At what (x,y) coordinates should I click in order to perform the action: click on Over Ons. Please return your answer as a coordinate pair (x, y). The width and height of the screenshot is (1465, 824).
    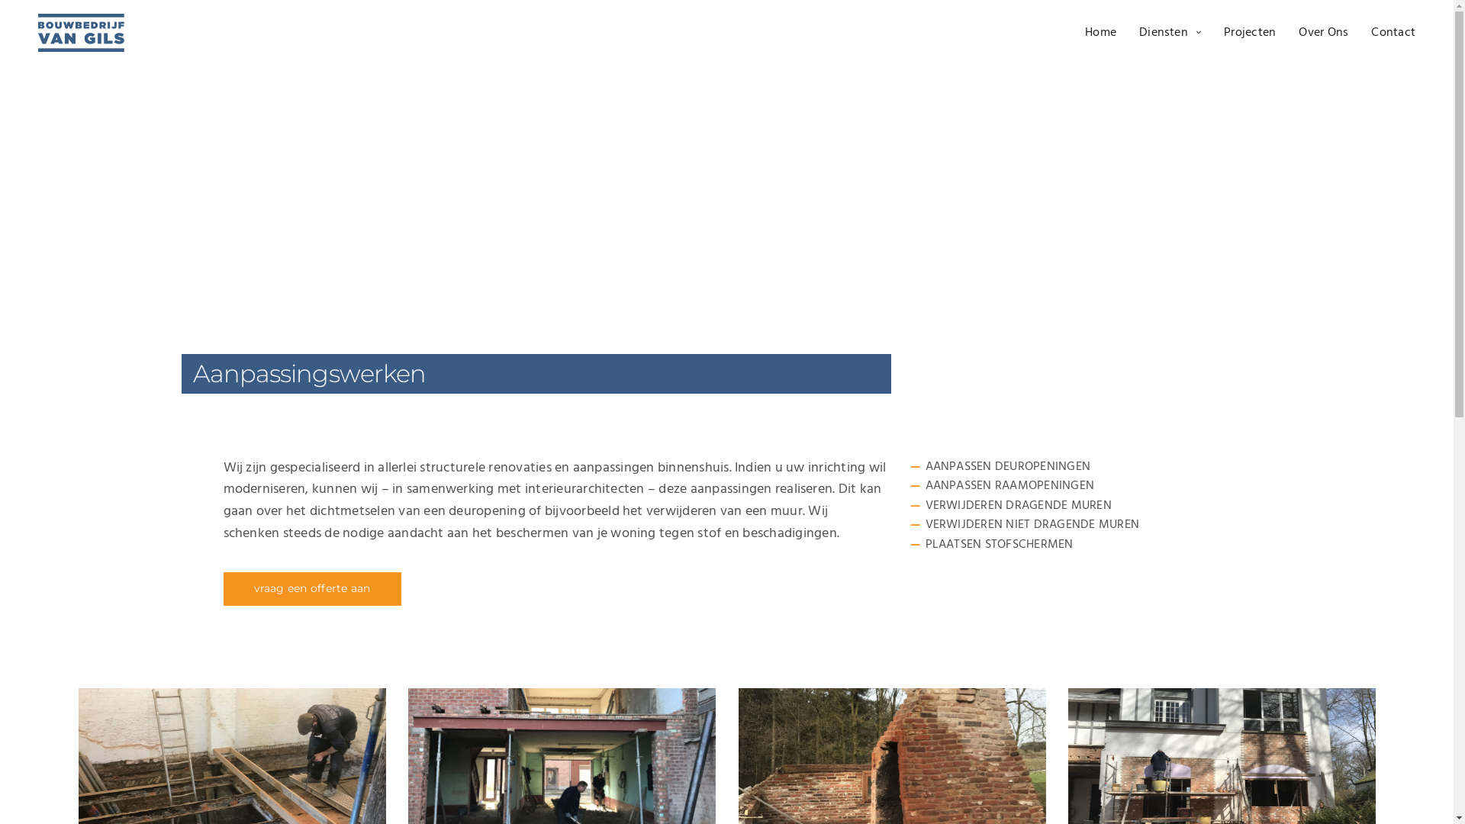
    Looking at the image, I should click on (1323, 33).